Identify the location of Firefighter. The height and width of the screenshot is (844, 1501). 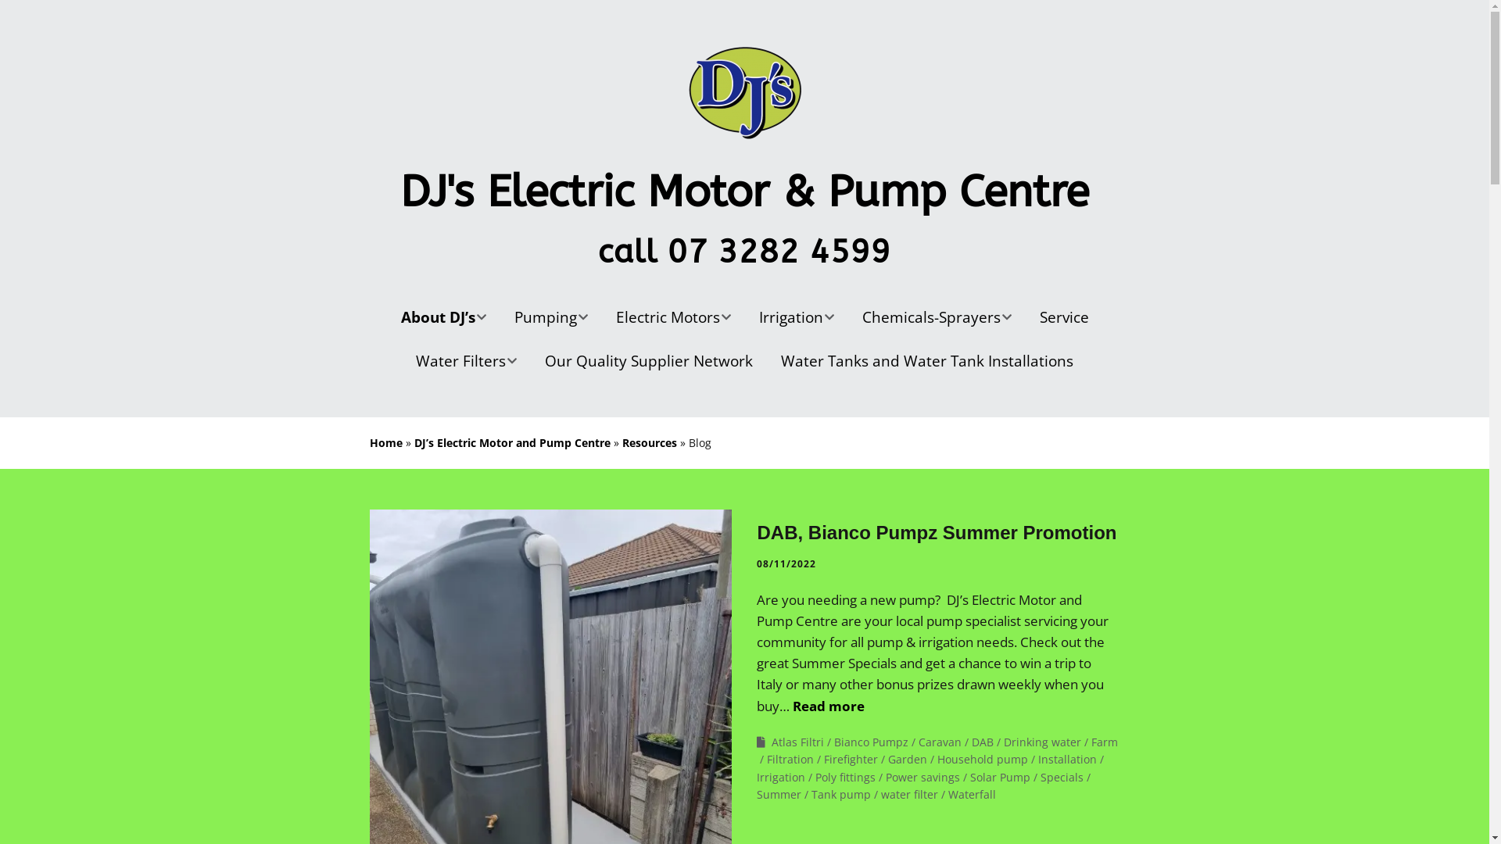
(851, 760).